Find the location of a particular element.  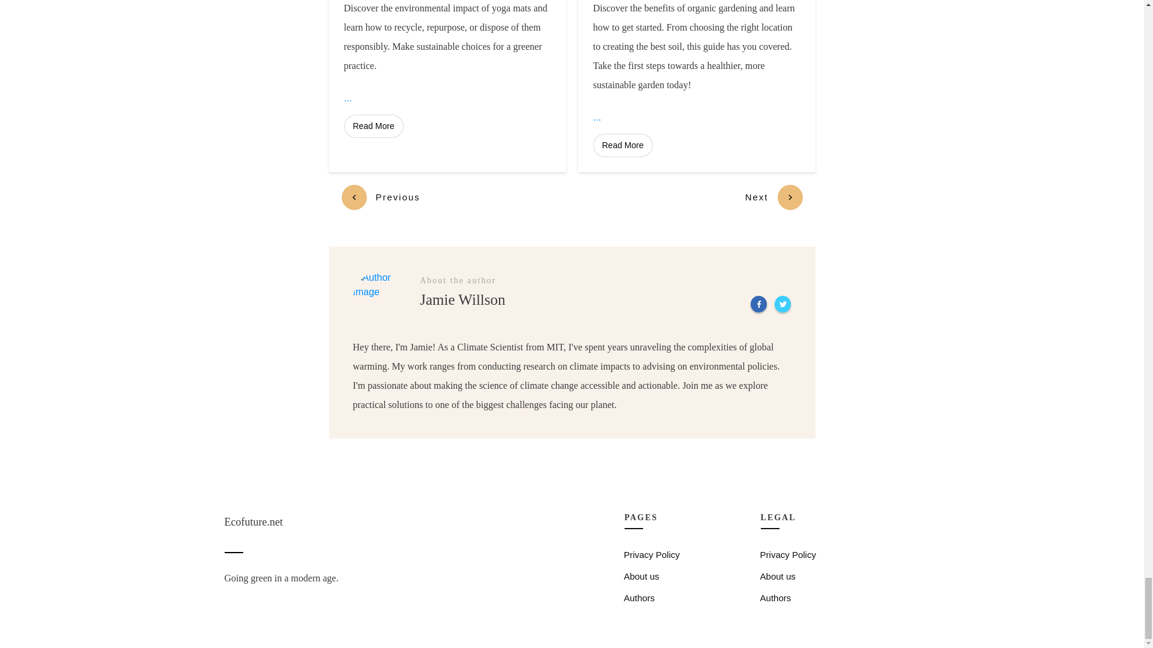

Read More is located at coordinates (373, 126).